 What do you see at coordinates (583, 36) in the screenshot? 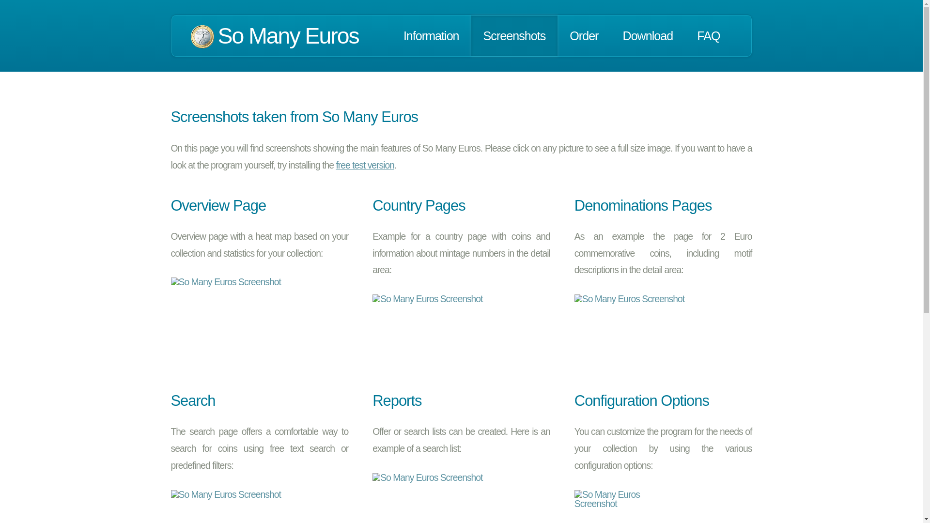
I see `Order the latest program version` at bounding box center [583, 36].